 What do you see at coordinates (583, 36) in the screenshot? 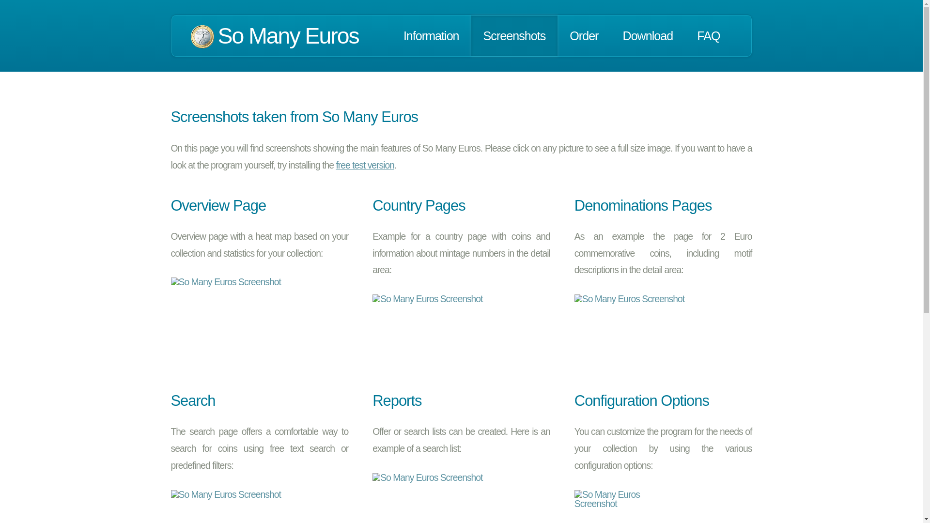
I see `Order the latest program version` at bounding box center [583, 36].